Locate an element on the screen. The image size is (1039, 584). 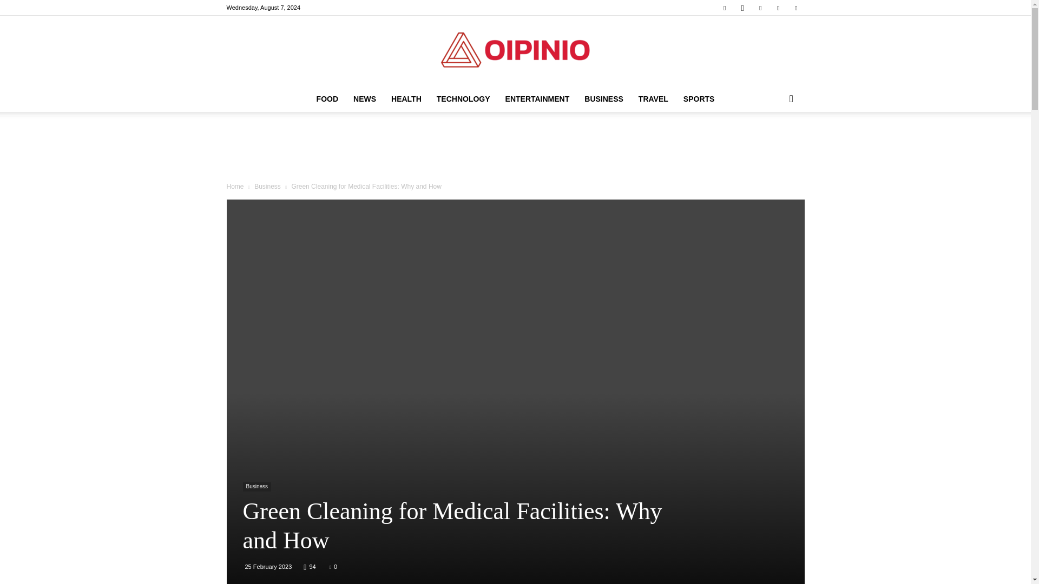
ENTERTAINMENT is located at coordinates (537, 98).